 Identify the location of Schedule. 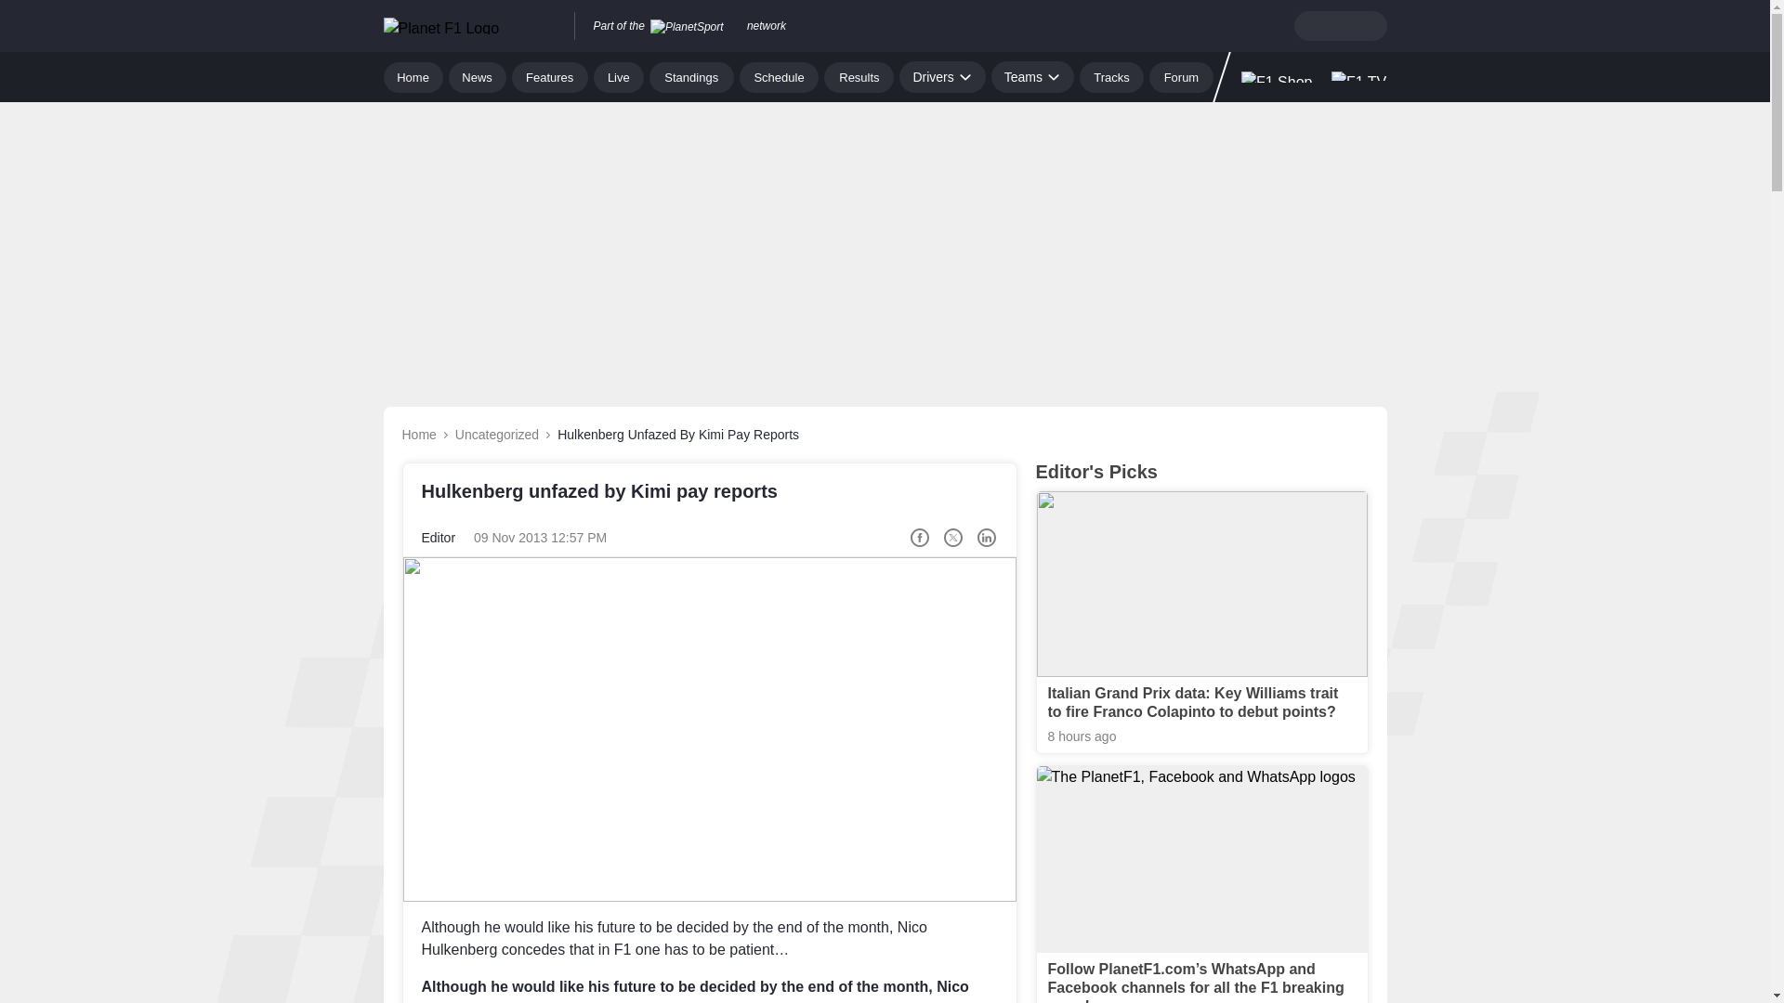
(779, 76).